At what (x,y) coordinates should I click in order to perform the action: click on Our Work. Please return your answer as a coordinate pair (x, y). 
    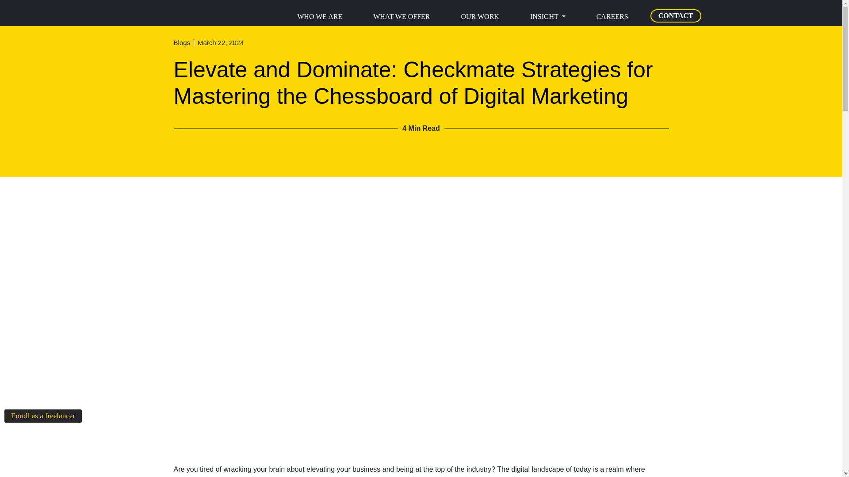
    Looking at the image, I should click on (479, 17).